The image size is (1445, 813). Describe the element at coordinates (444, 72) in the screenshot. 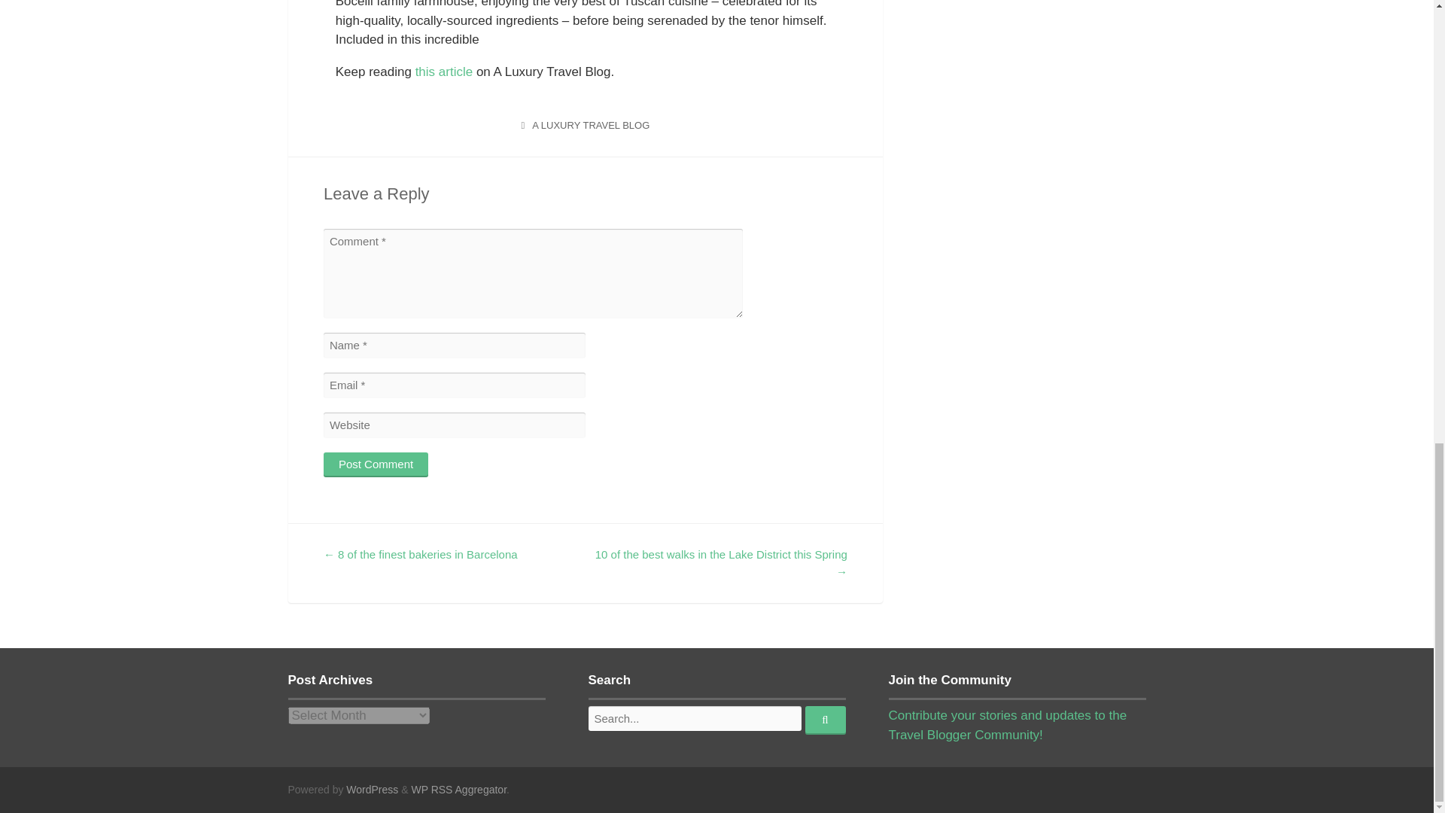

I see `this article` at that location.